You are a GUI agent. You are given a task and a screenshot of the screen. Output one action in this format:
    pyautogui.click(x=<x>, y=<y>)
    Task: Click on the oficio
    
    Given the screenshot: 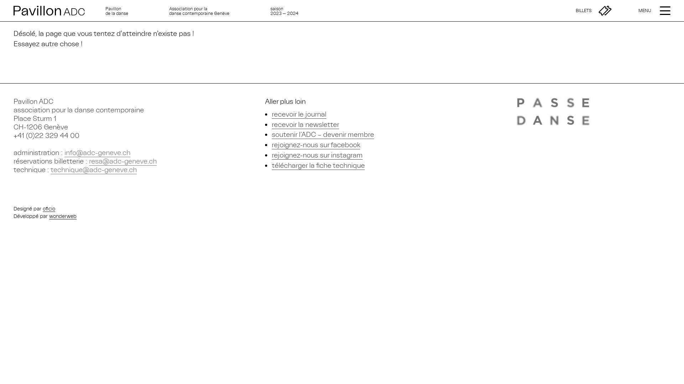 What is the action you would take?
    pyautogui.click(x=49, y=209)
    